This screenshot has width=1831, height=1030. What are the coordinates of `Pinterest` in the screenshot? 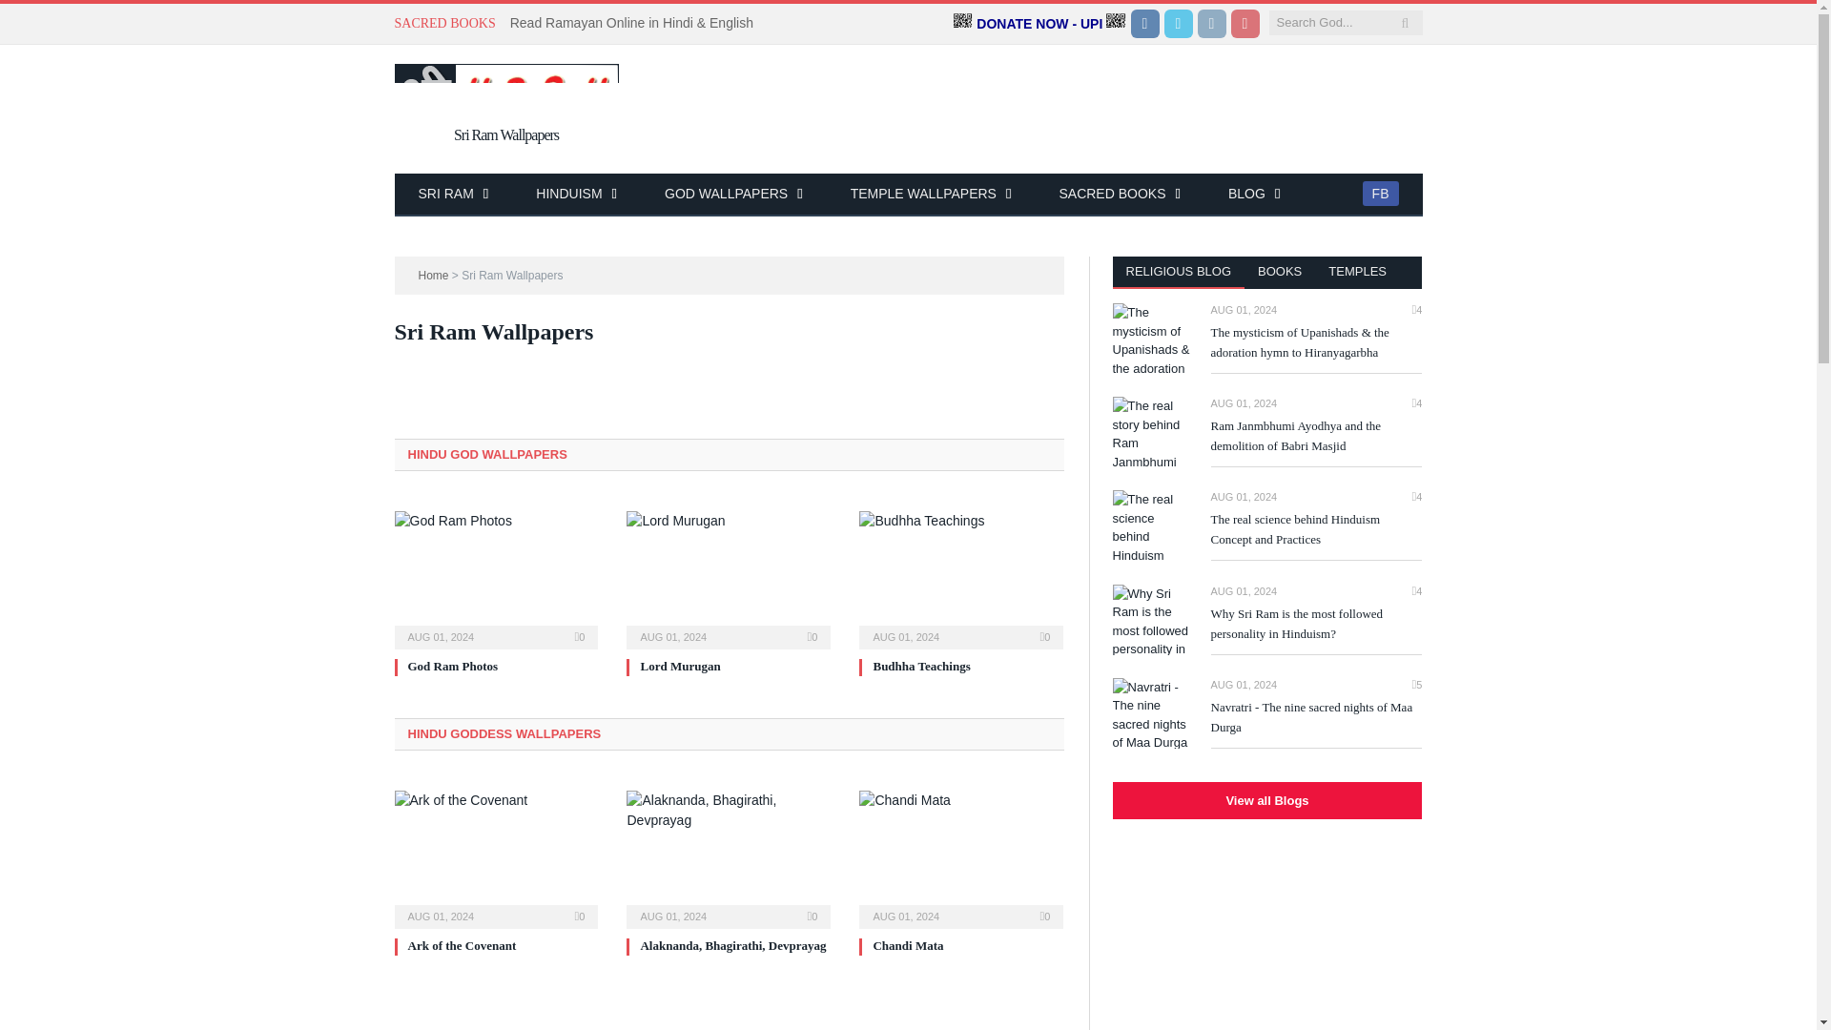 It's located at (1245, 23).